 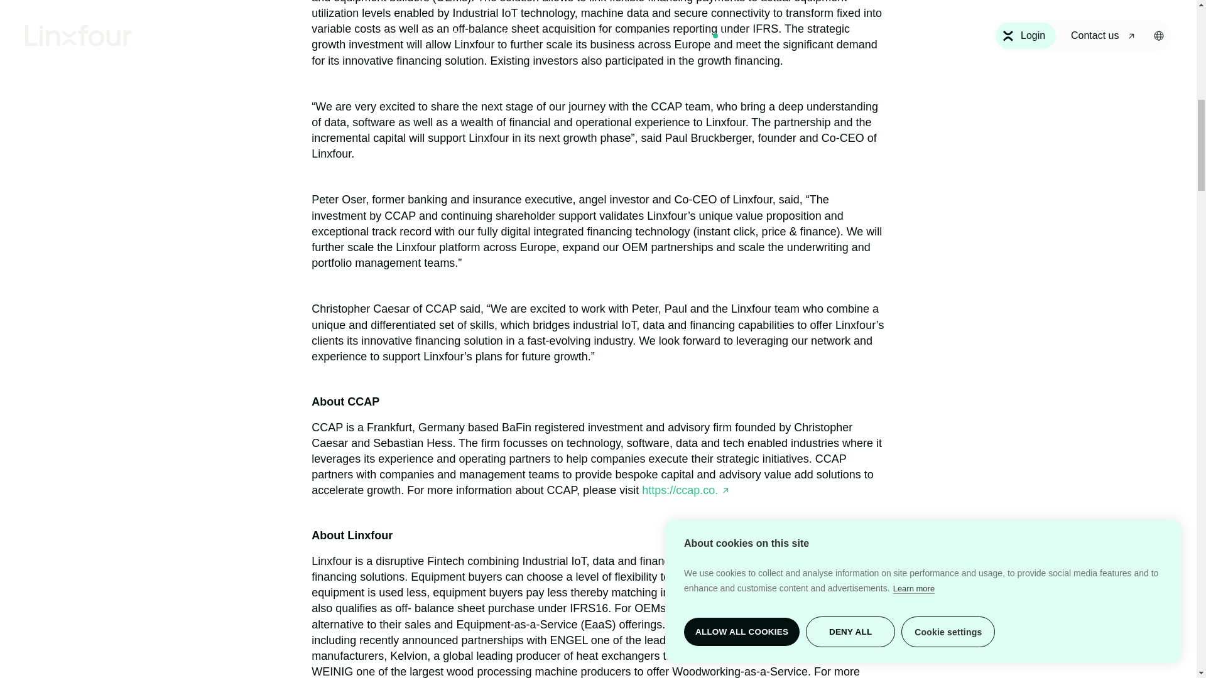 I want to click on ALLOW ALL COOKIES, so click(x=741, y=15).